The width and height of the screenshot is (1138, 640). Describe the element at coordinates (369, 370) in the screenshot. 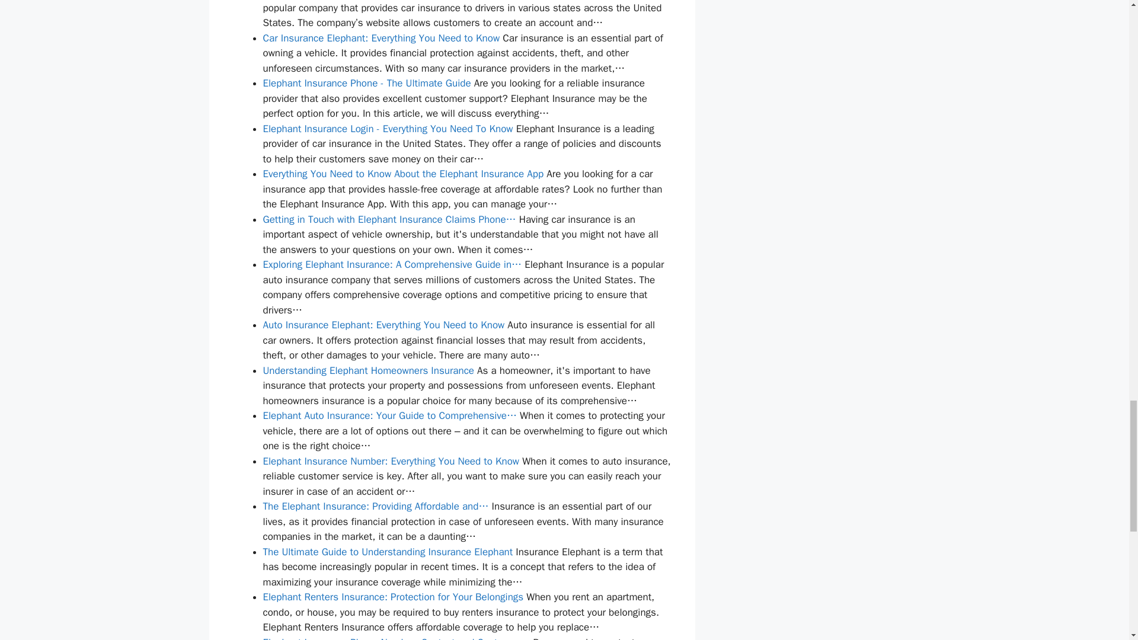

I see `Understanding Elephant Homeowners Insurance` at that location.